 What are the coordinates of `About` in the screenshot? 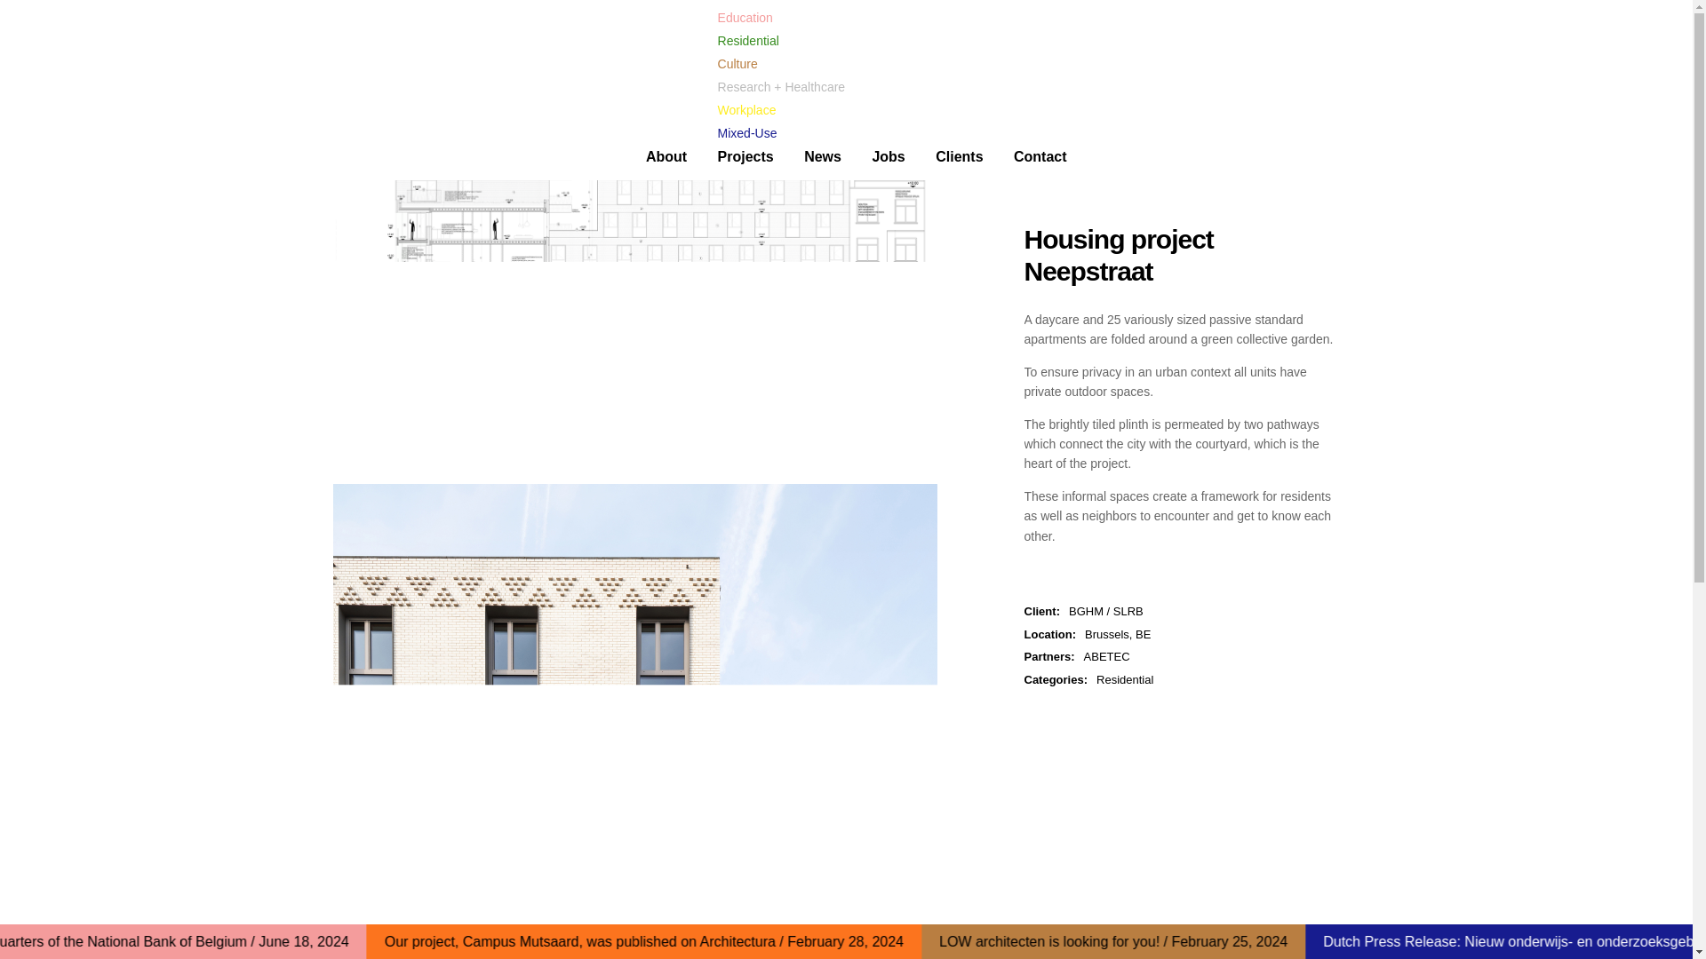 It's located at (666, 157).